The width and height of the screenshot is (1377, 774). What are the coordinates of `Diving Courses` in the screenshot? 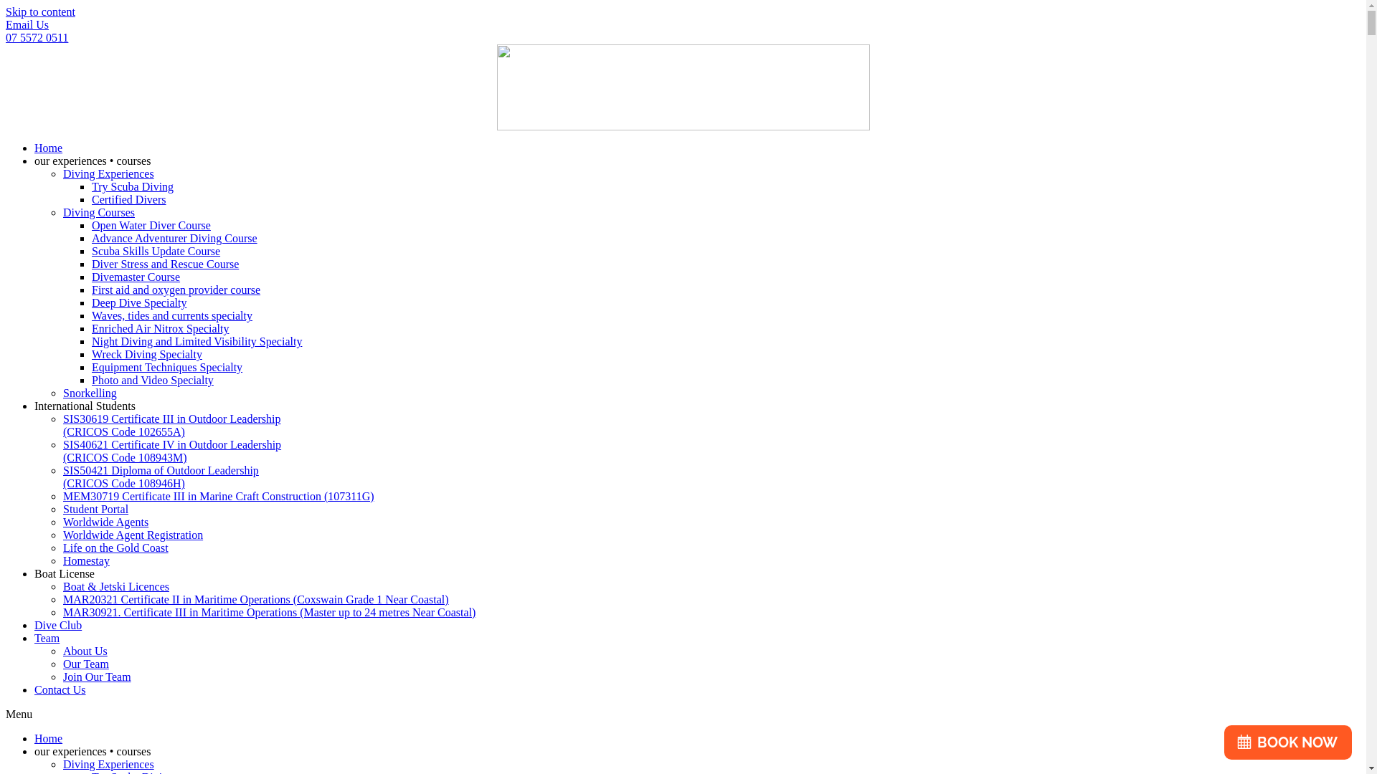 It's located at (99, 212).